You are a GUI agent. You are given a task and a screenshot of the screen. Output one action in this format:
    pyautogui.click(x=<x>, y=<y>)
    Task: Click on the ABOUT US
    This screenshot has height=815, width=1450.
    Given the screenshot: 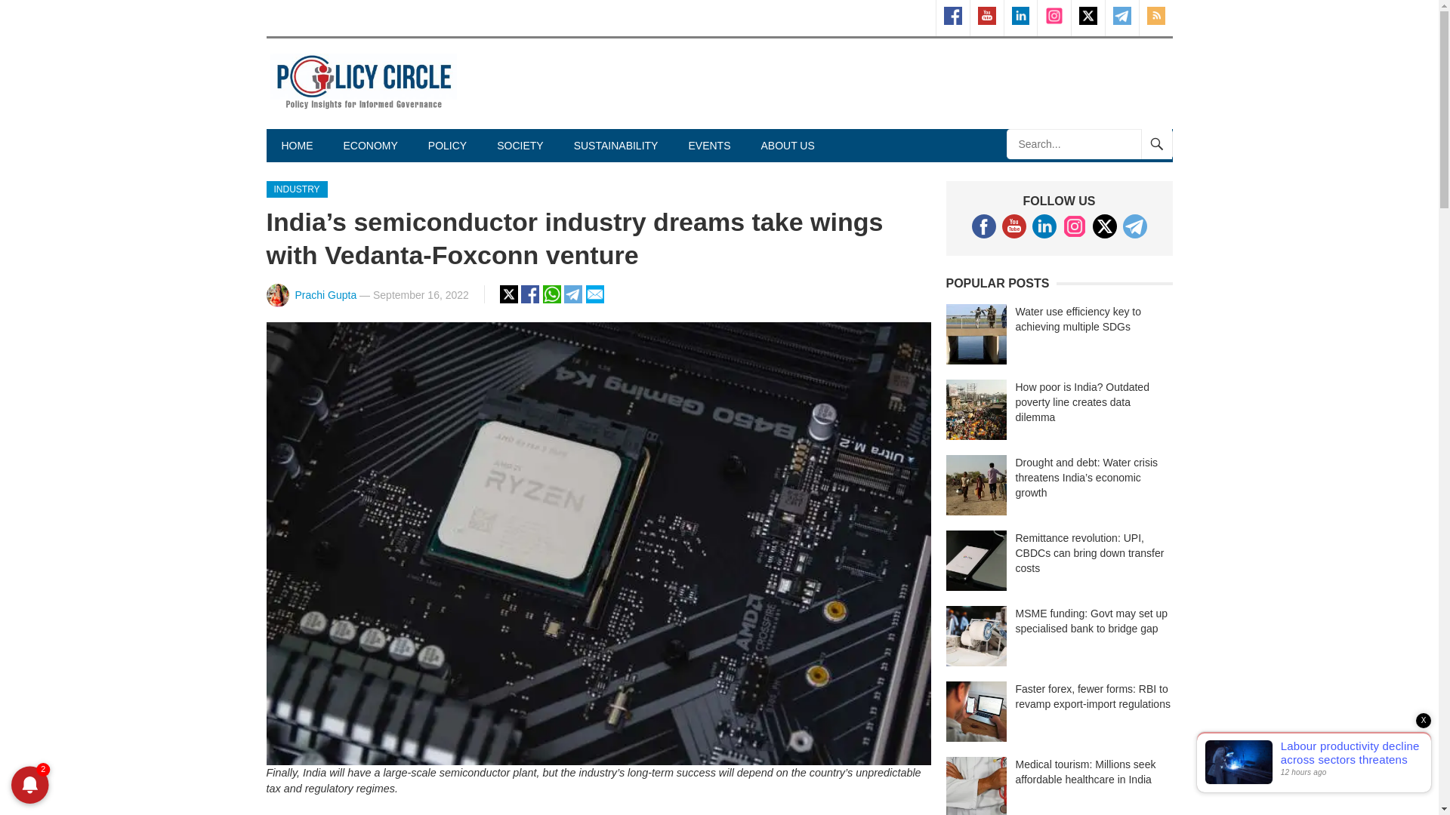 What is the action you would take?
    pyautogui.click(x=787, y=145)
    